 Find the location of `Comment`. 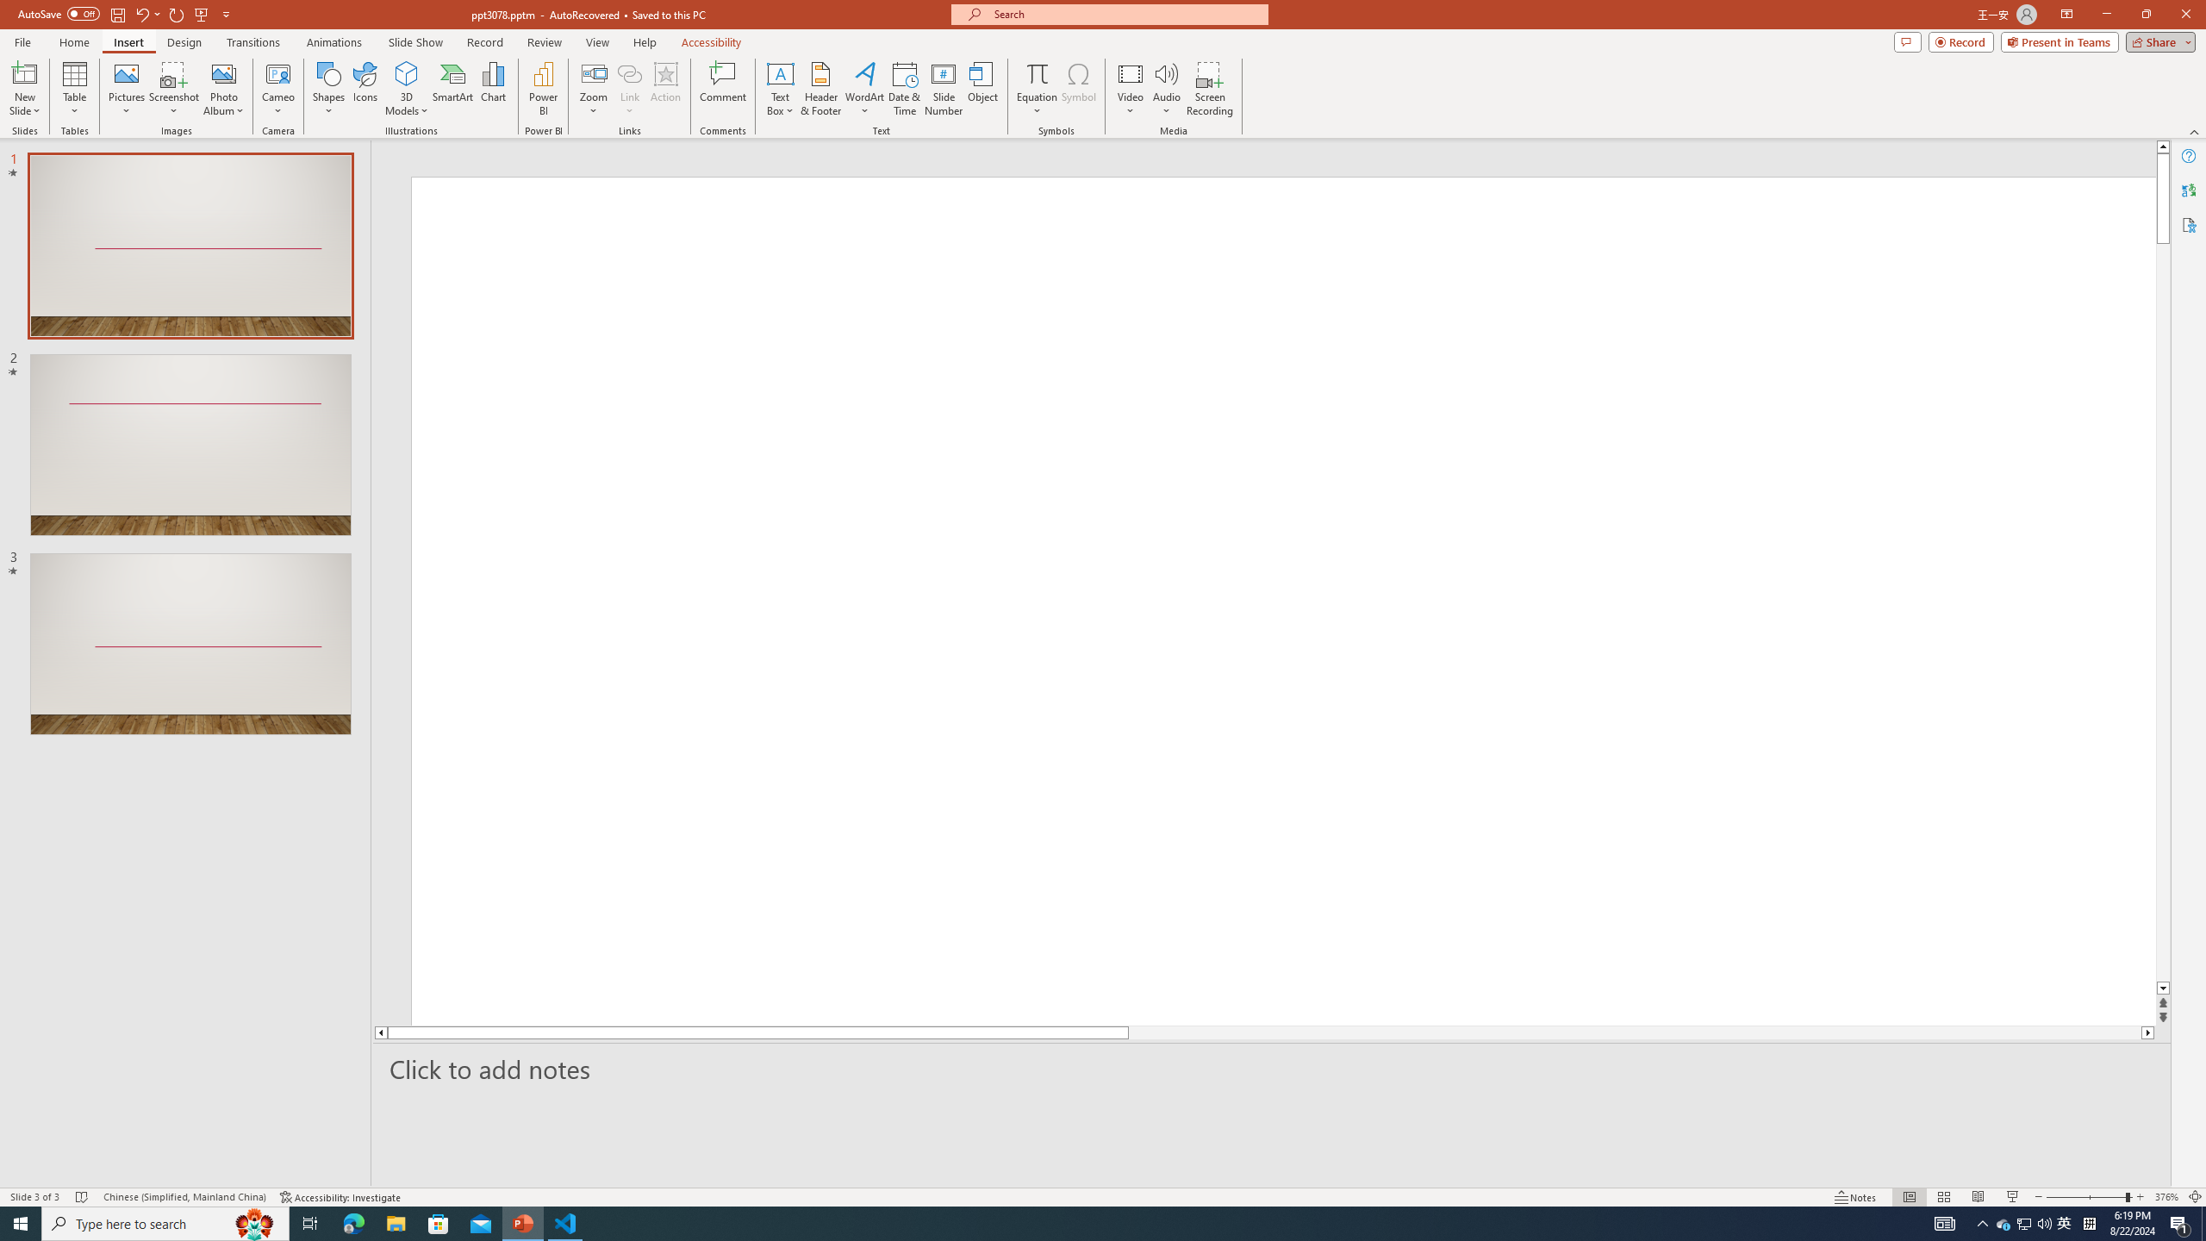

Comment is located at coordinates (722, 89).